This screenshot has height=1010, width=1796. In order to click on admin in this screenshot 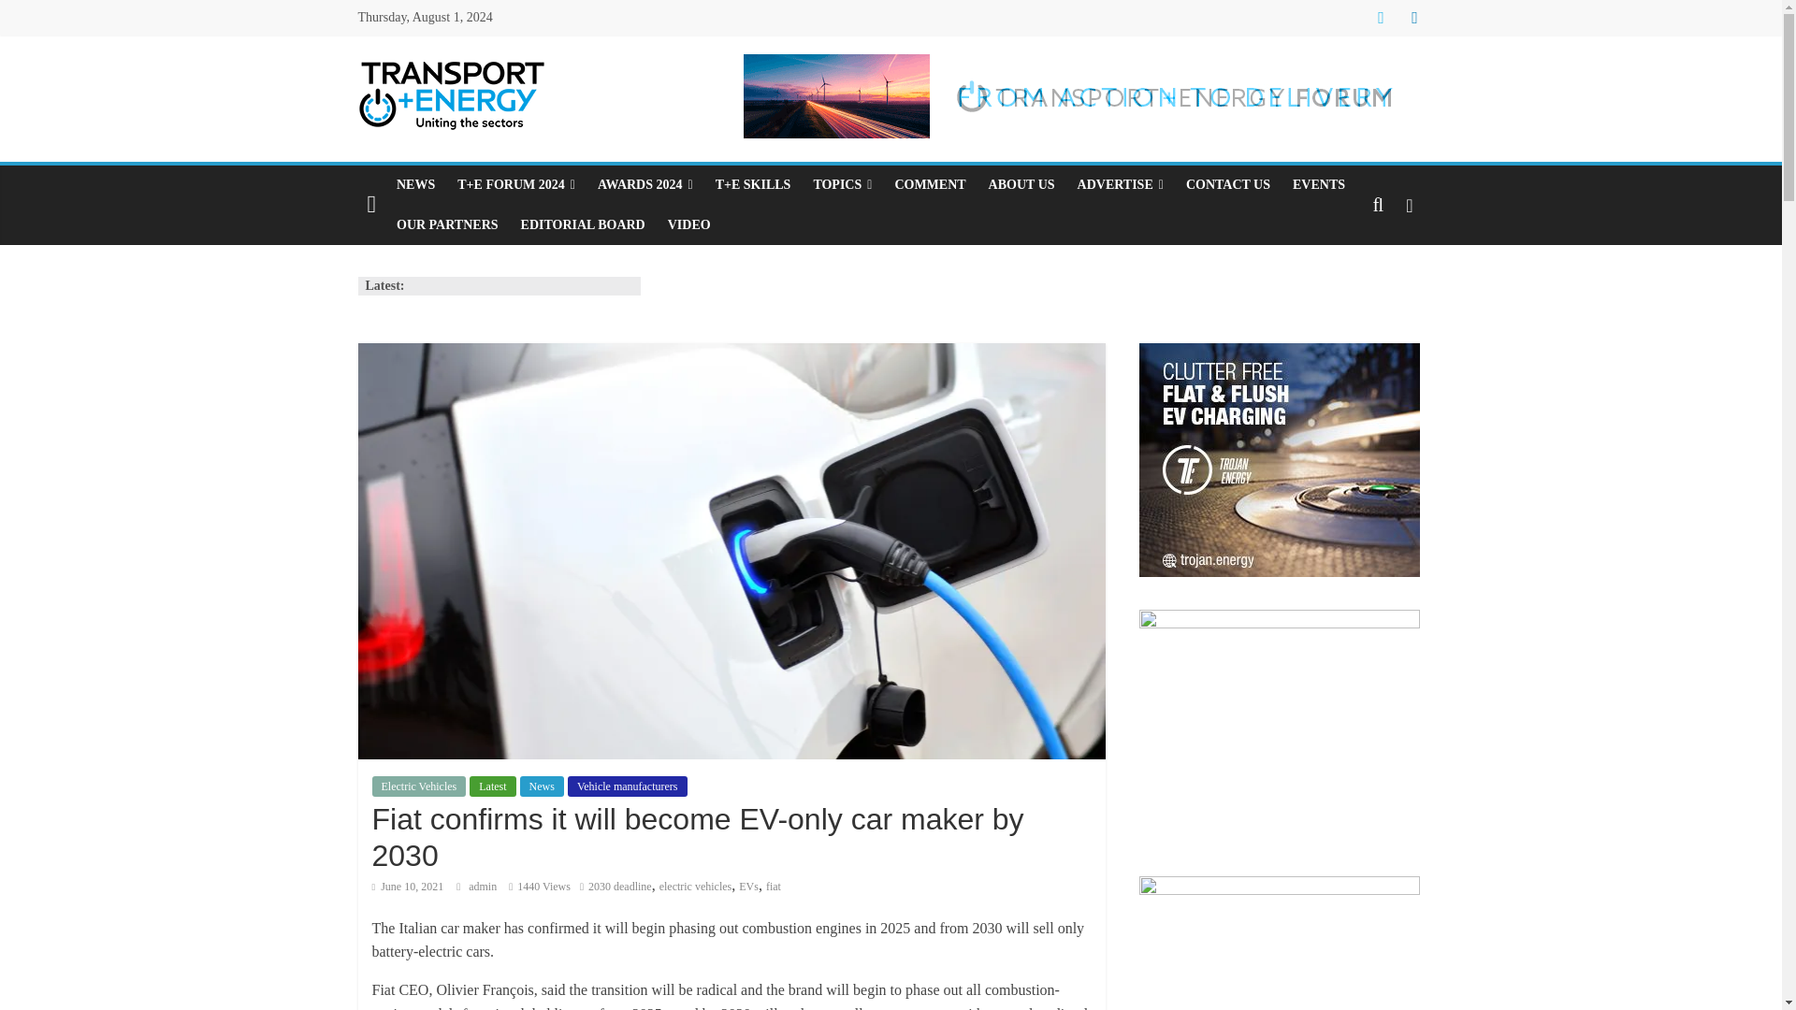, I will do `click(484, 886)`.